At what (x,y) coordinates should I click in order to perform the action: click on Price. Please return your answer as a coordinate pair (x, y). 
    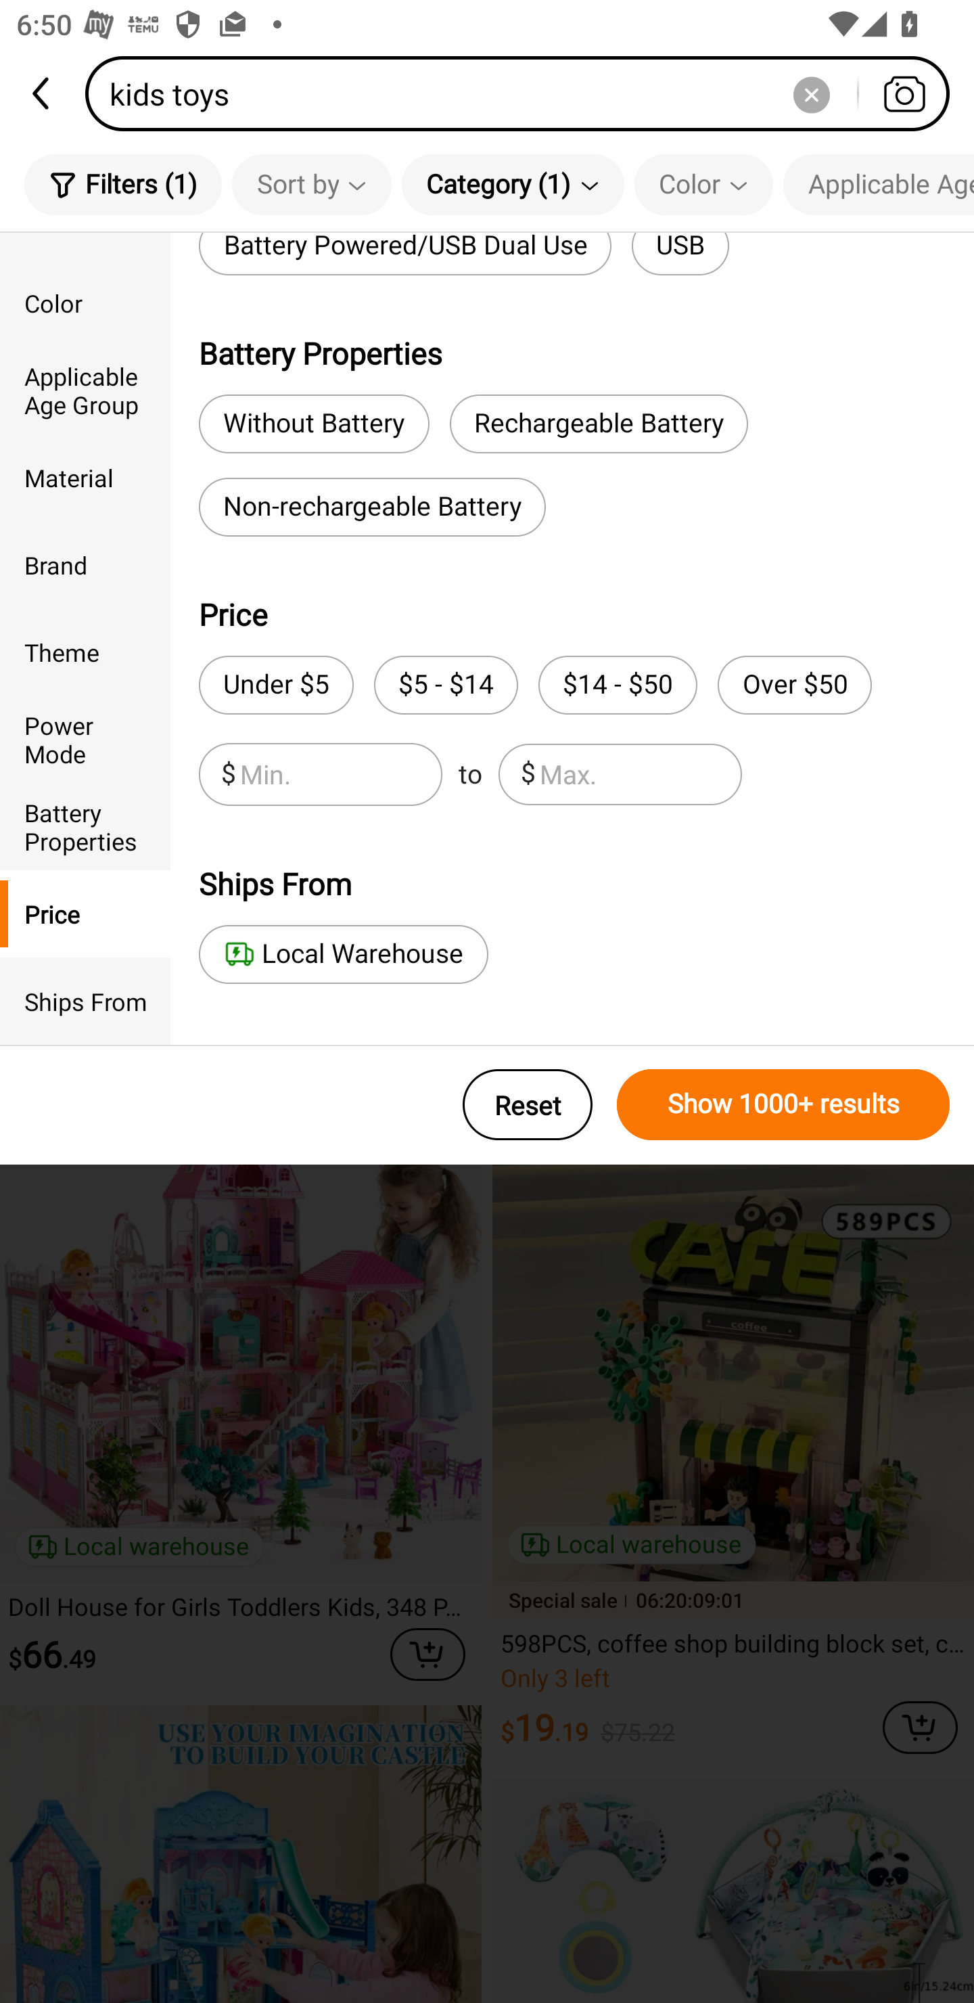
    Looking at the image, I should click on (85, 913).